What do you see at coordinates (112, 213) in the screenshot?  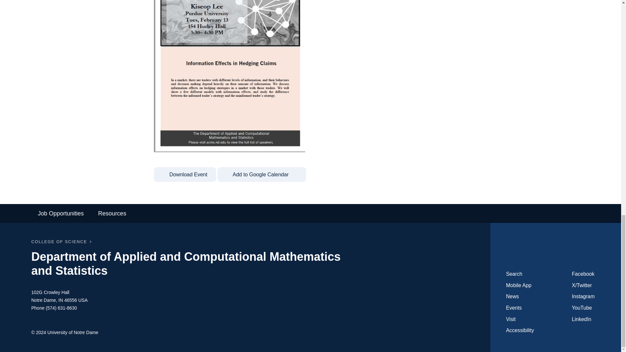 I see `Resources` at bounding box center [112, 213].